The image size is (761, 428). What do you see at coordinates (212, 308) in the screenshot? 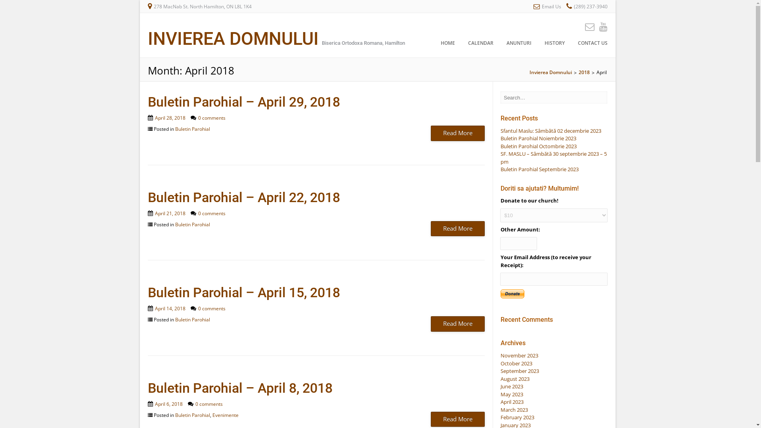
I see `0 comments` at bounding box center [212, 308].